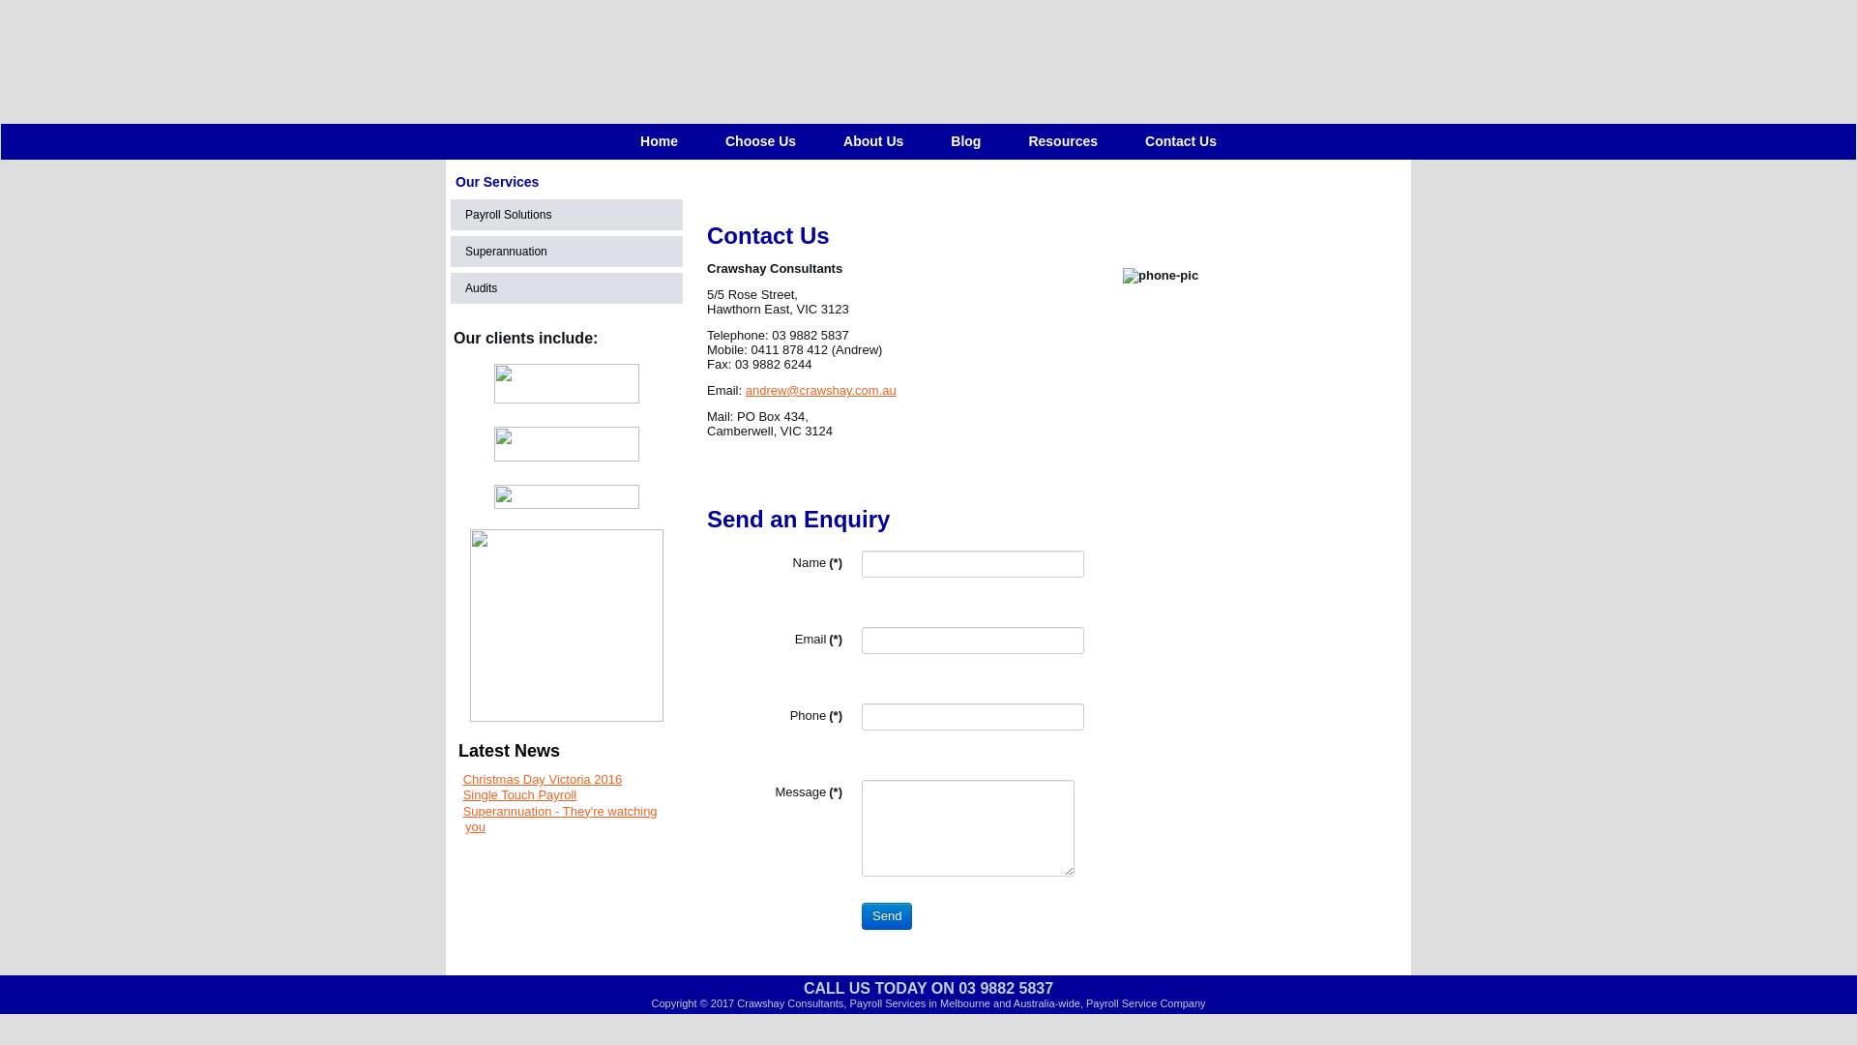 The width and height of the screenshot is (1857, 1045). Describe the element at coordinates (887, 916) in the screenshot. I see `Send` at that location.